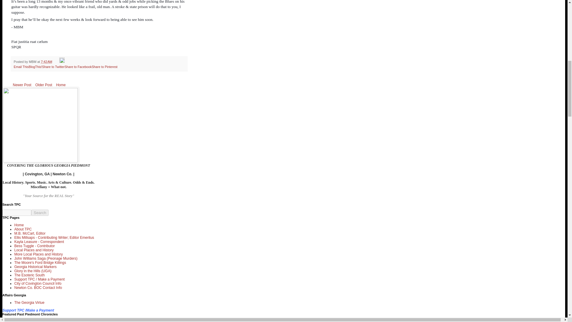 Image resolution: width=572 pixels, height=322 pixels. Describe the element at coordinates (40, 213) in the screenshot. I see `Search` at that location.